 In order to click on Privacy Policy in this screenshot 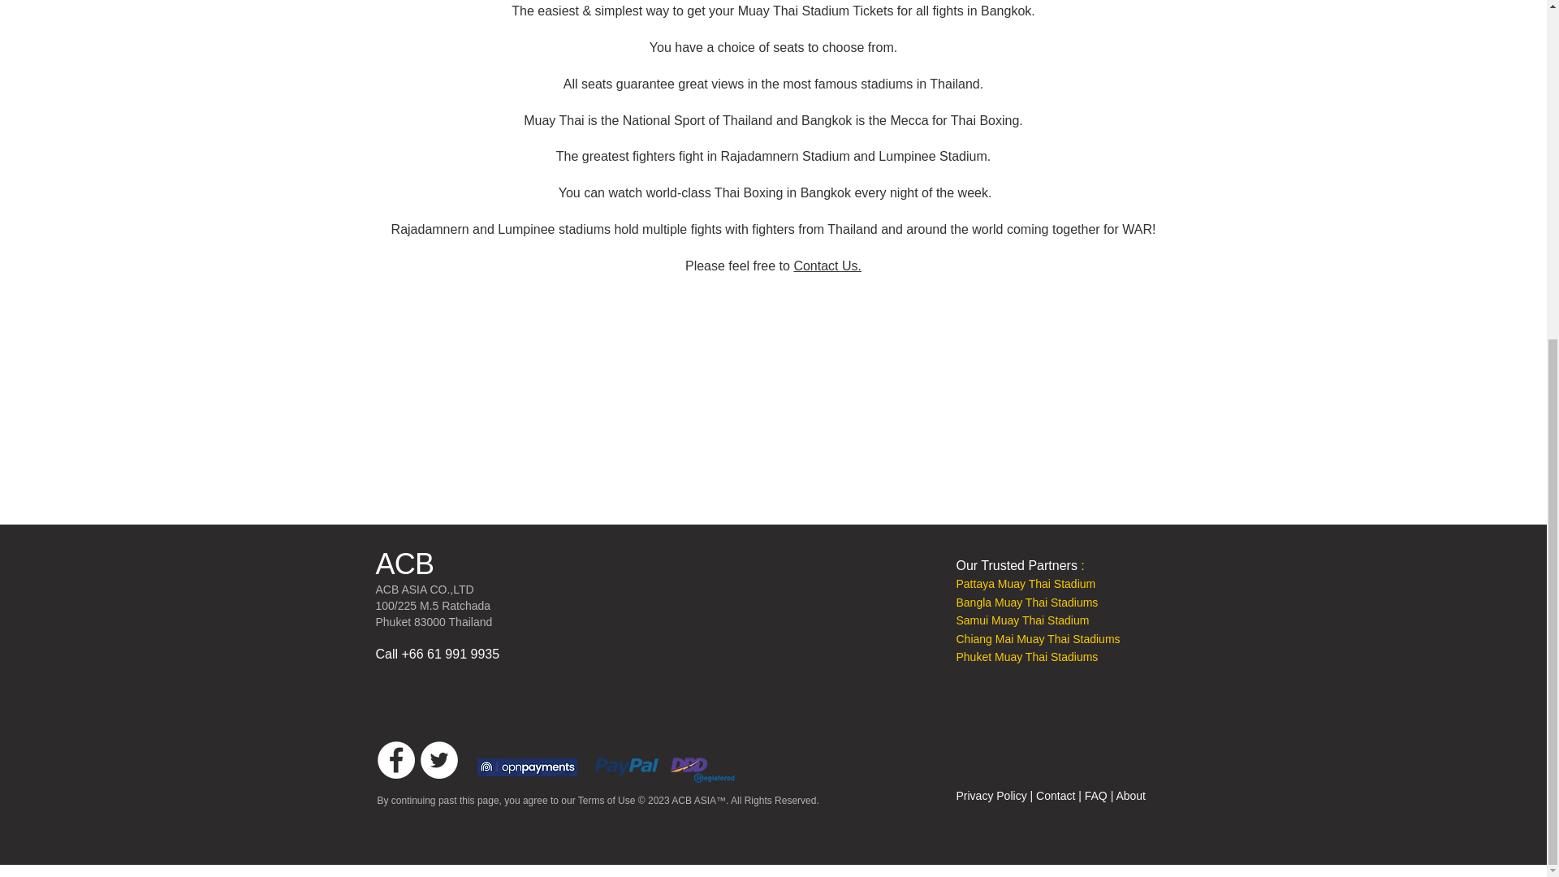, I will do `click(992, 796)`.